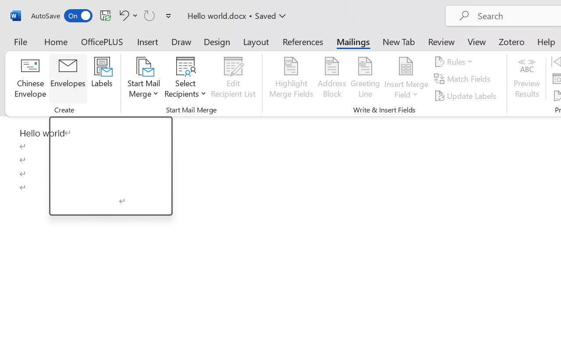 Image resolution: width=561 pixels, height=350 pixels. What do you see at coordinates (102, 41) in the screenshot?
I see `OfficePLUS` at bounding box center [102, 41].